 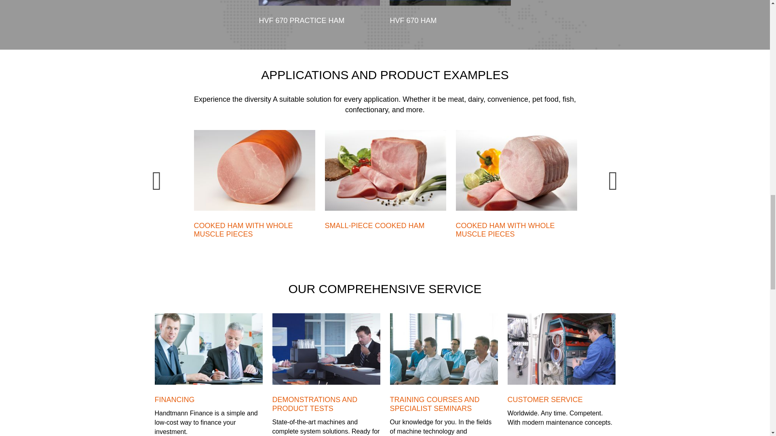 I want to click on Handtmann-Maschinenfabrik-HVF670-Schinken, so click(x=450, y=3).